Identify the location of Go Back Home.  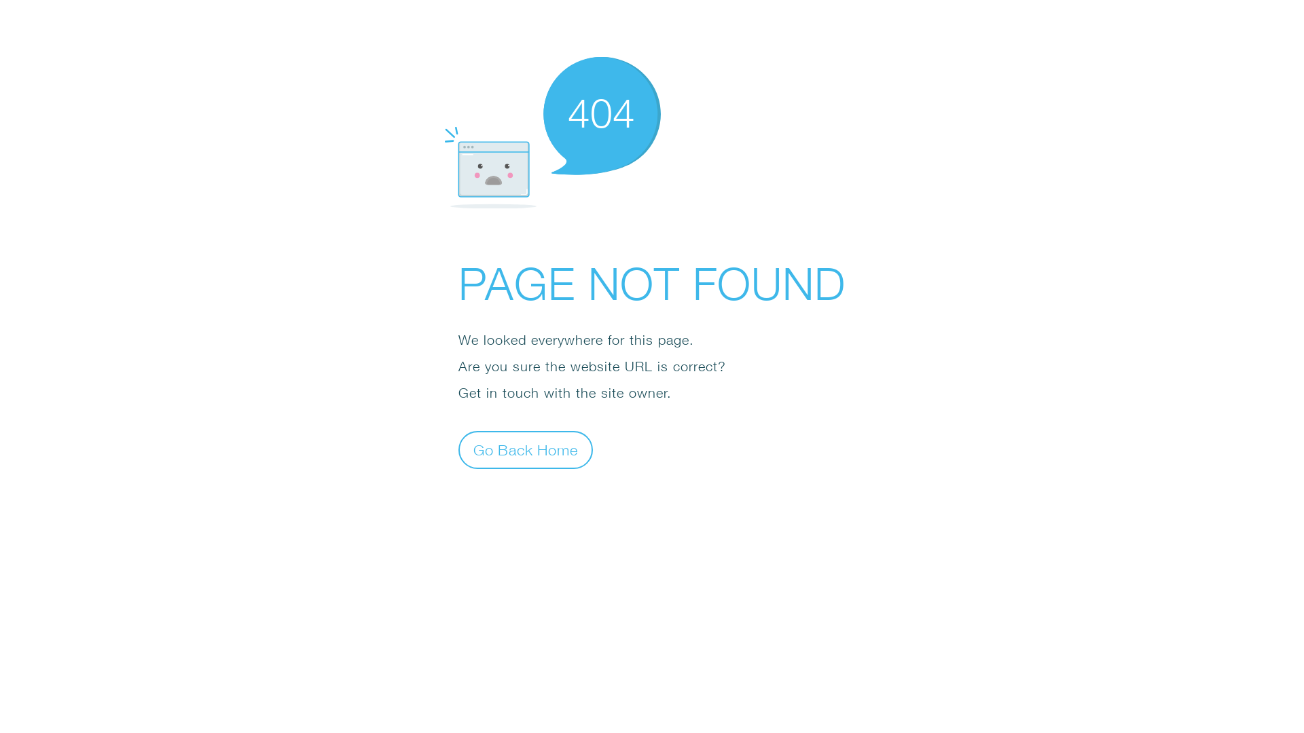
(526, 449).